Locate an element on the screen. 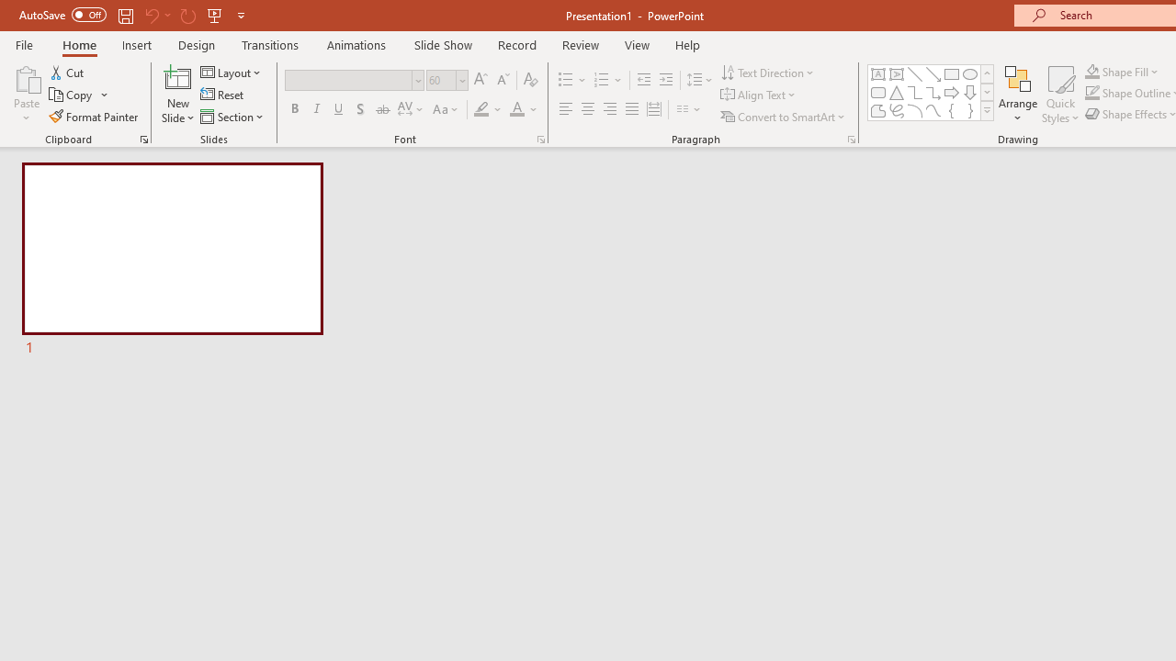 This screenshot has width=1176, height=661. Left Brace is located at coordinates (952, 110).